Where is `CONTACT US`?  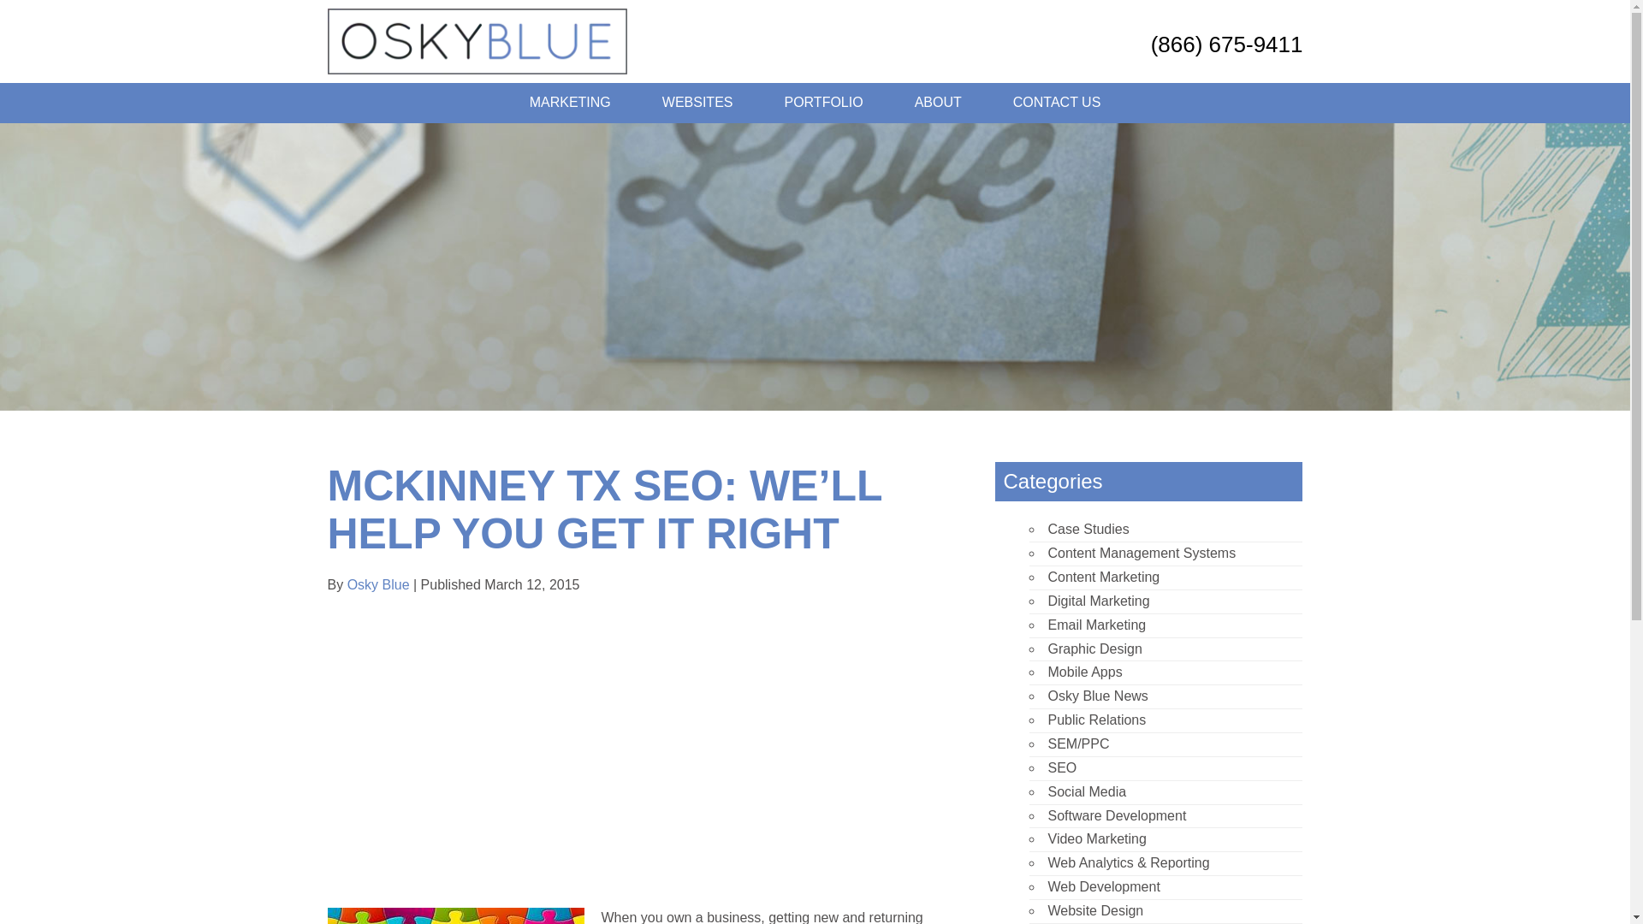 CONTACT US is located at coordinates (1057, 103).